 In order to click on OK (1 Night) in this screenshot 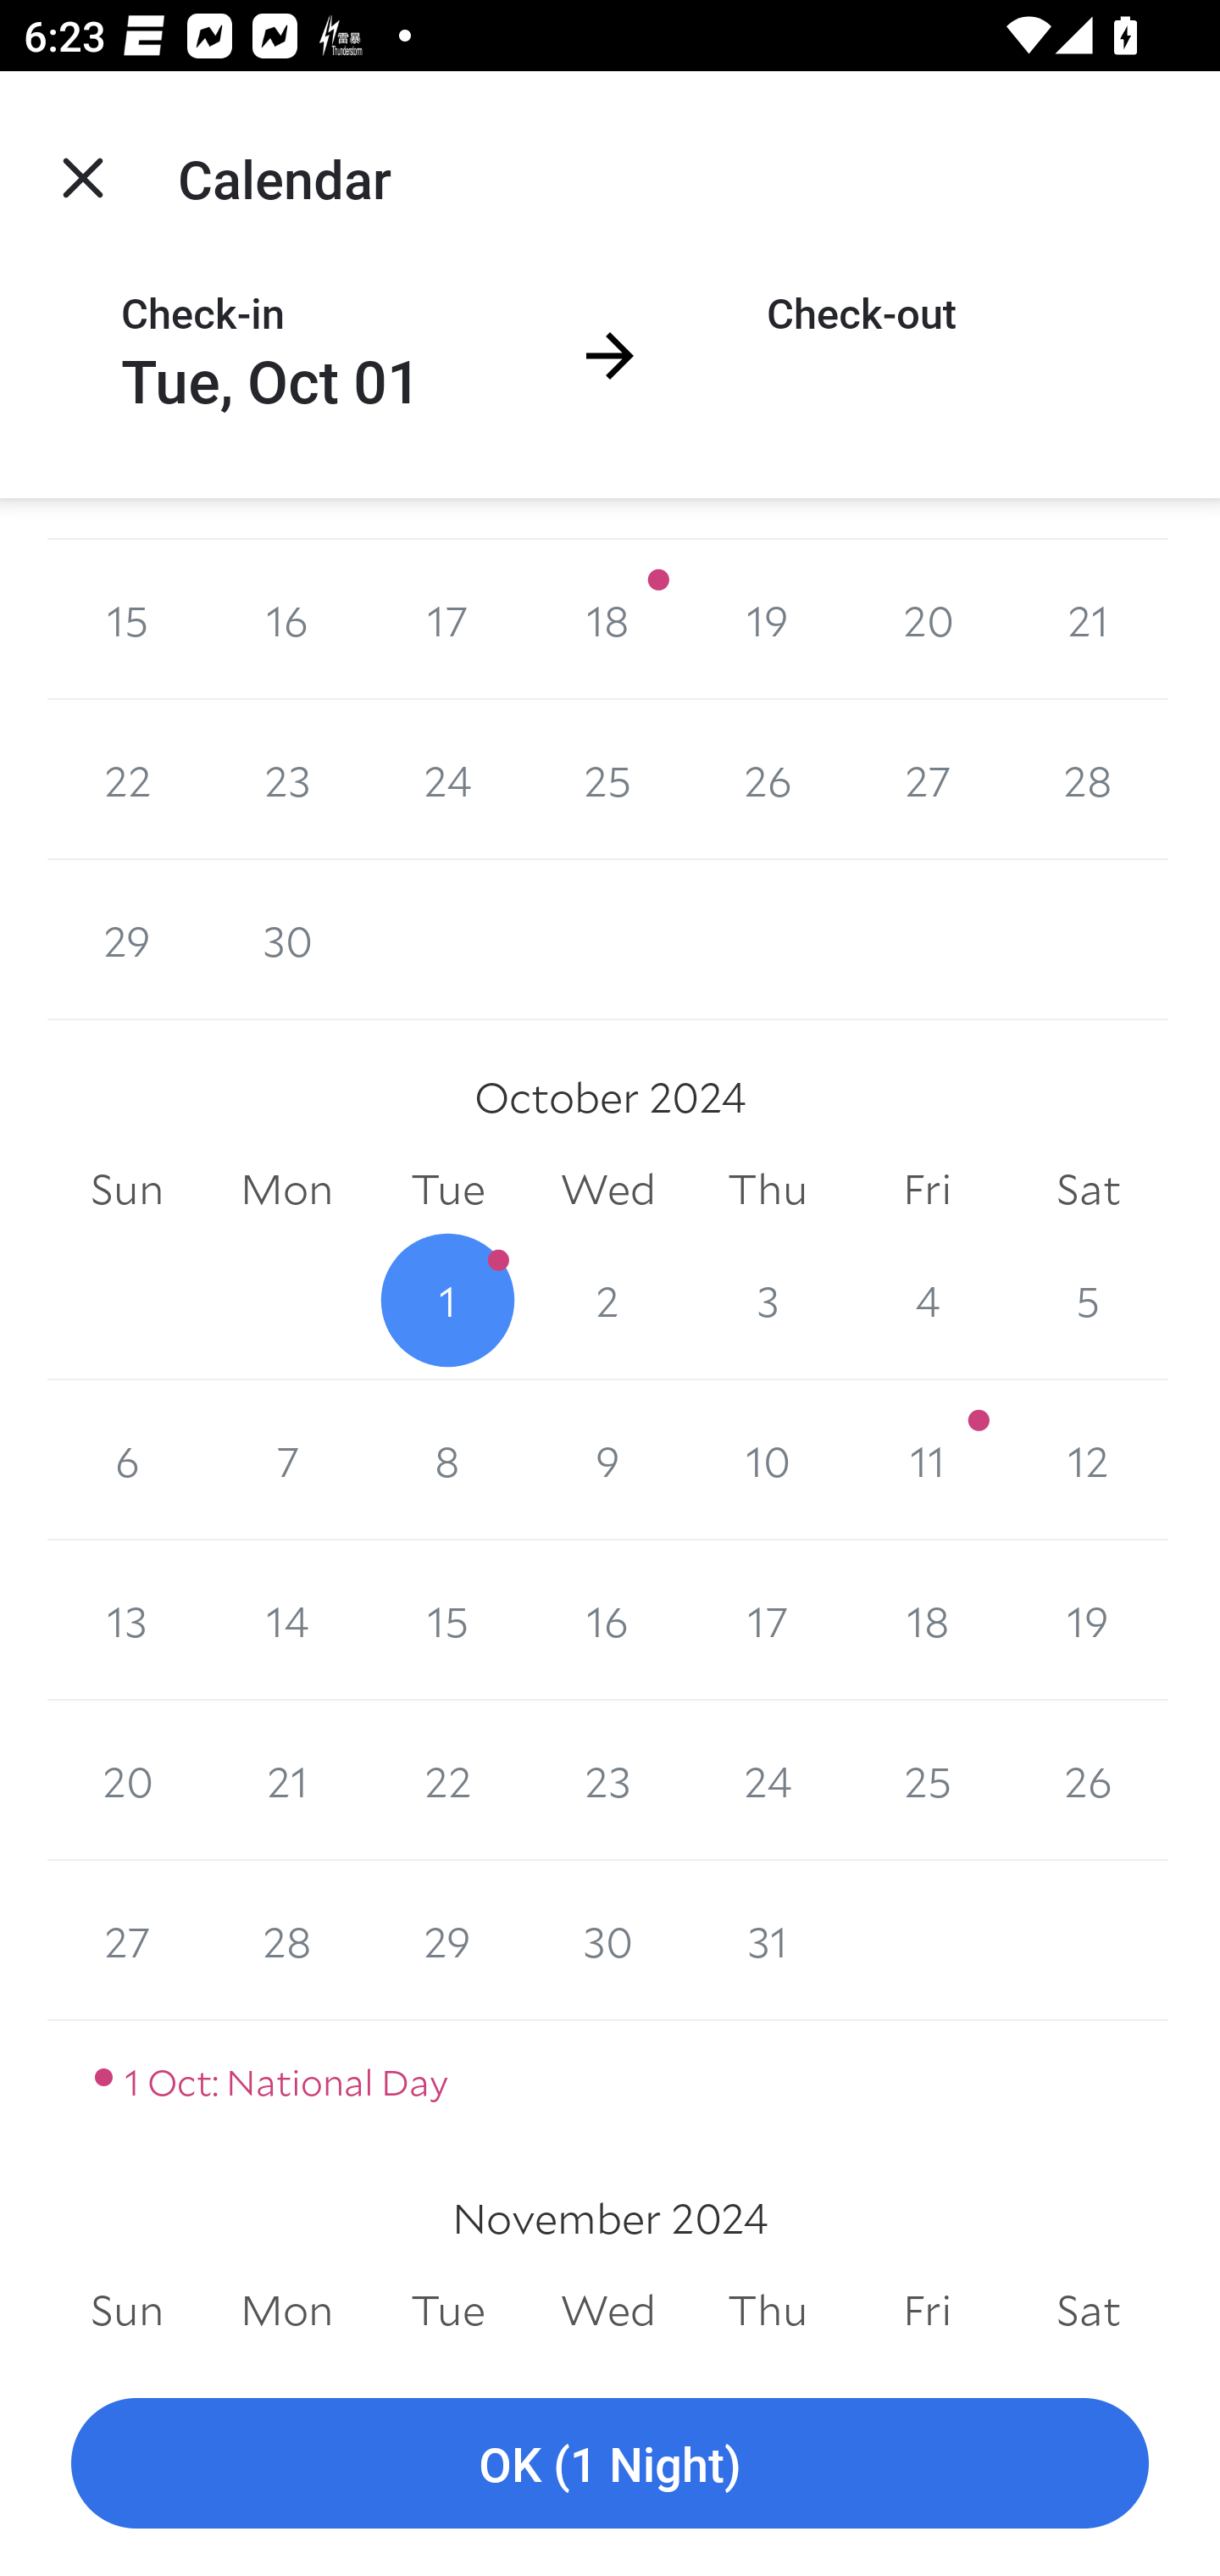, I will do `click(610, 2464)`.